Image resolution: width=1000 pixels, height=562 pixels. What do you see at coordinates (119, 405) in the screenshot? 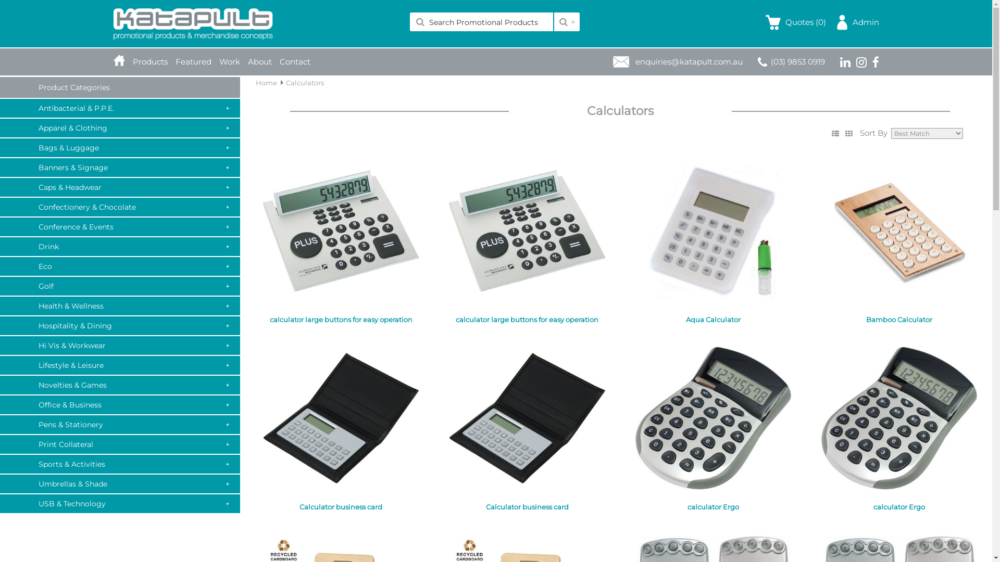
I see `Office & Business` at bounding box center [119, 405].